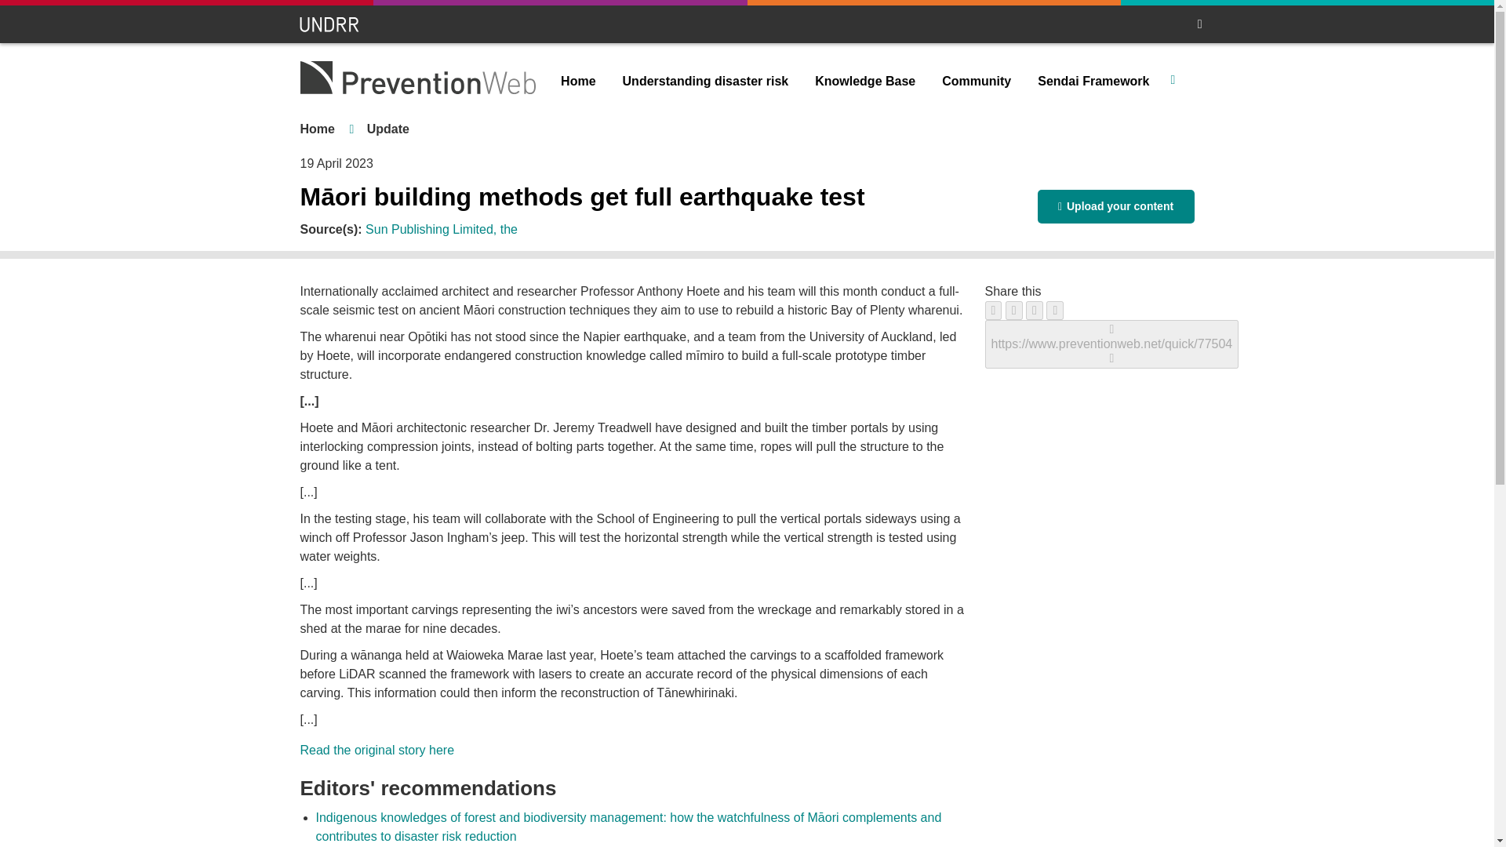 The width and height of the screenshot is (1506, 847). I want to click on Knowledge Base, so click(864, 82).